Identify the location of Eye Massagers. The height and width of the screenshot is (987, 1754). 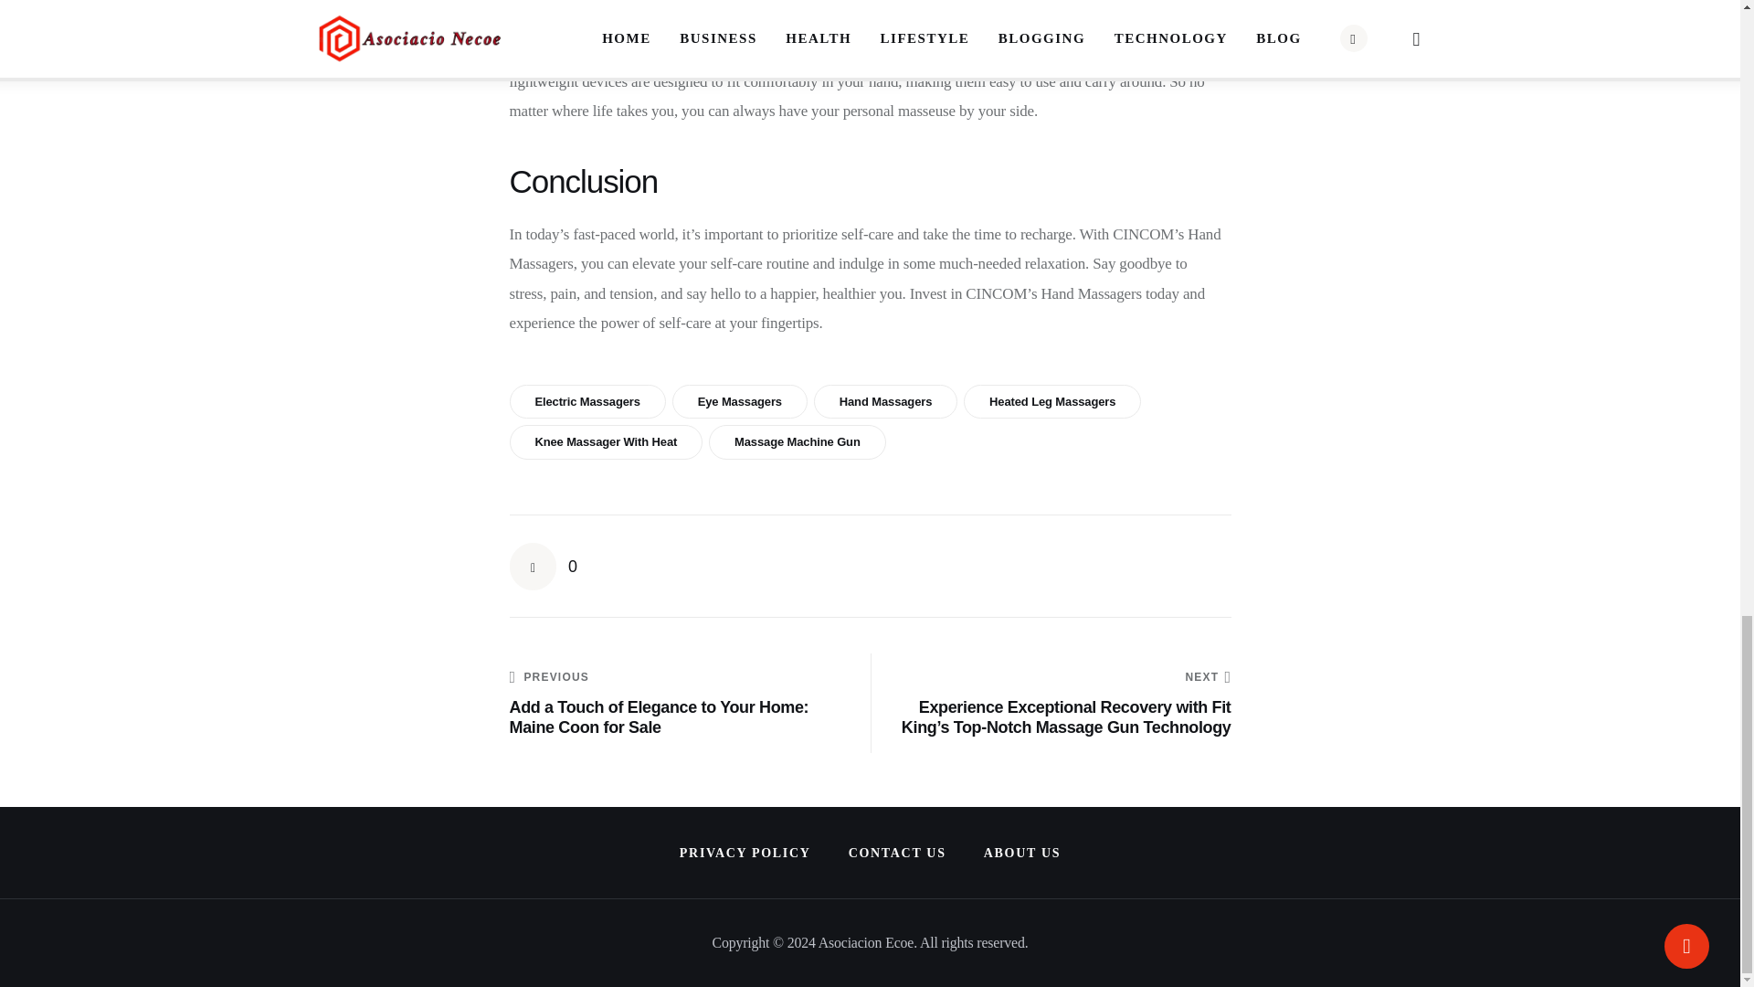
(739, 402).